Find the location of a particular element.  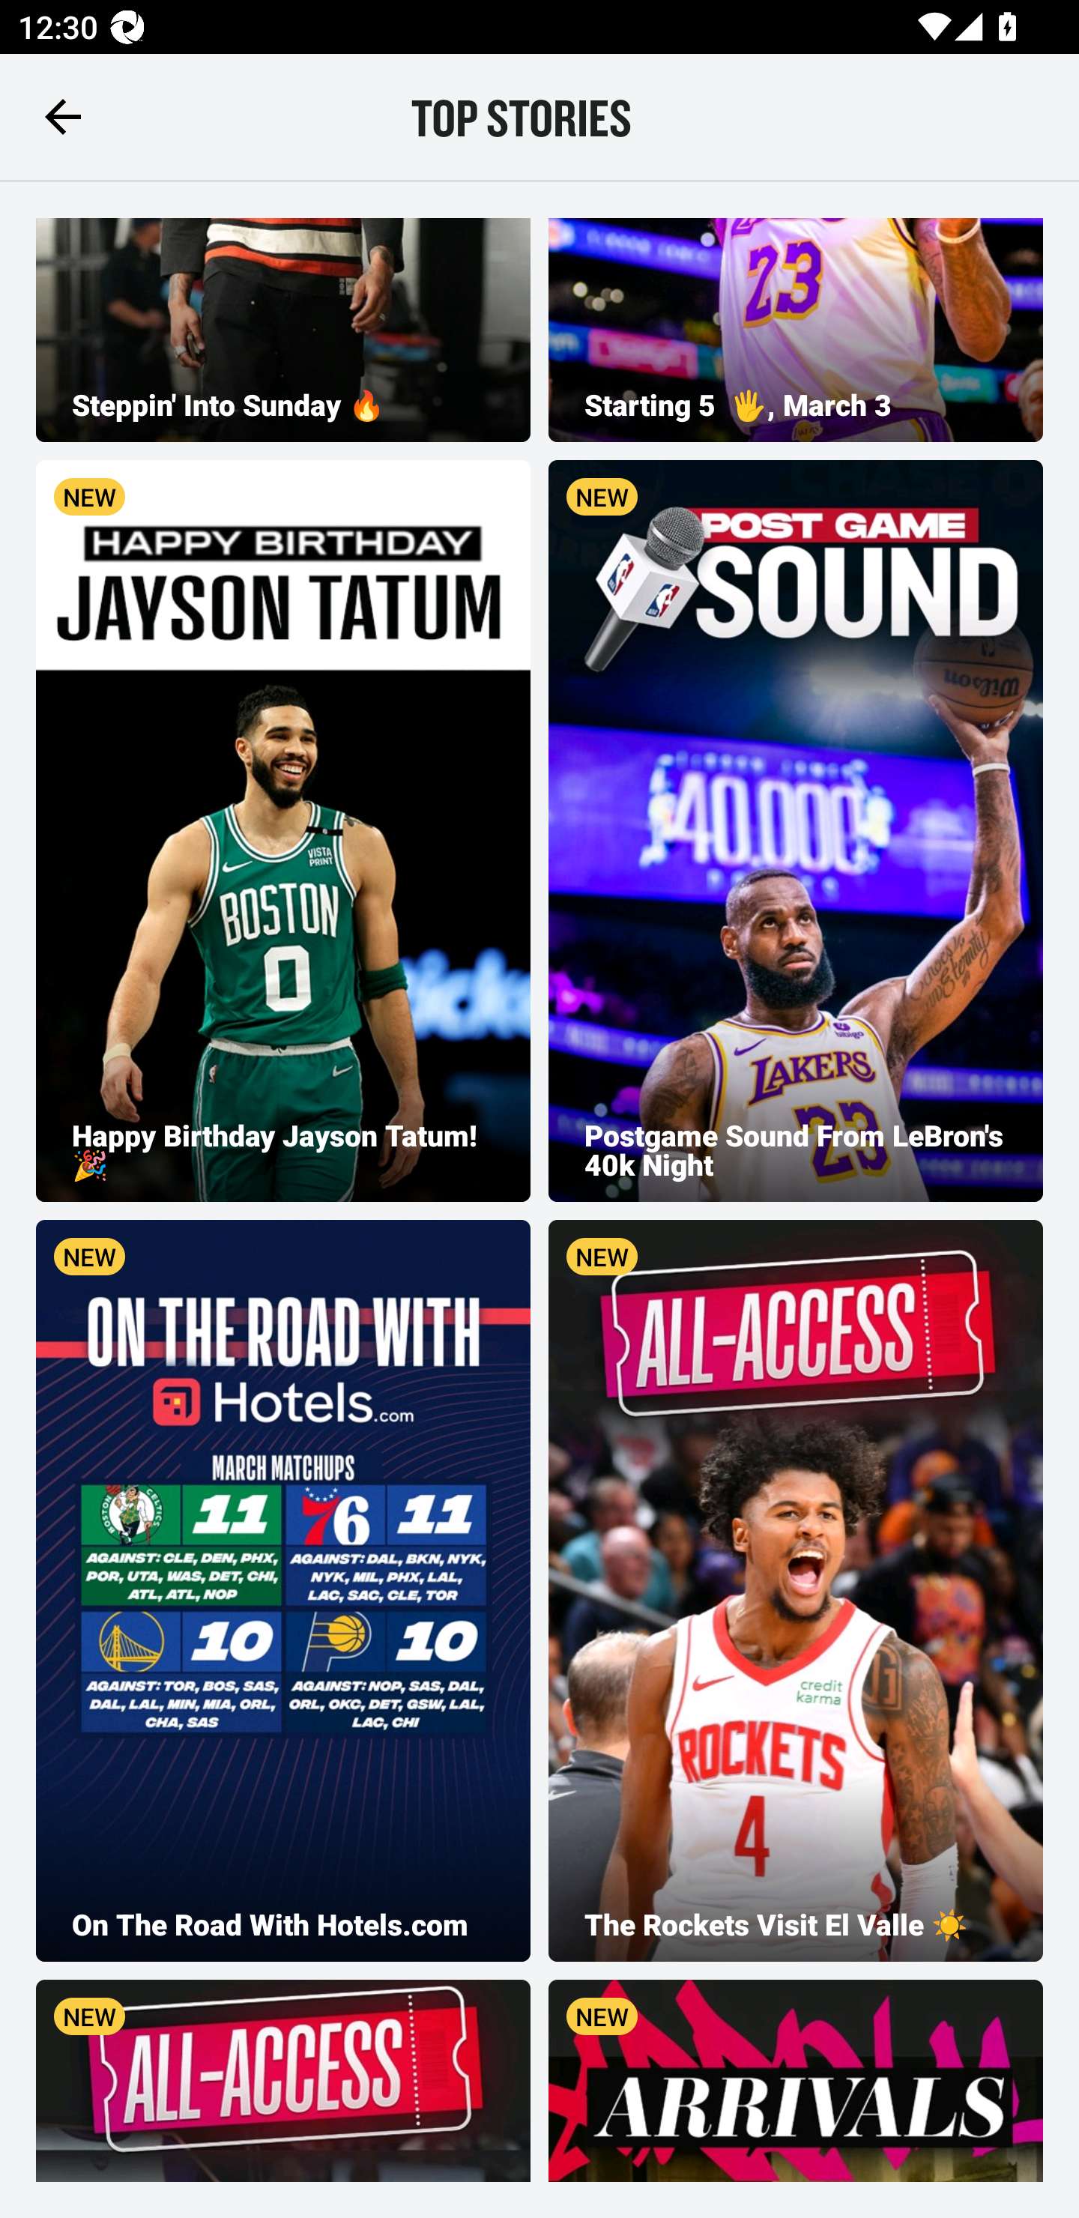

NEW The Rockets Visit El Valle ☀ is located at coordinates (796, 1590).